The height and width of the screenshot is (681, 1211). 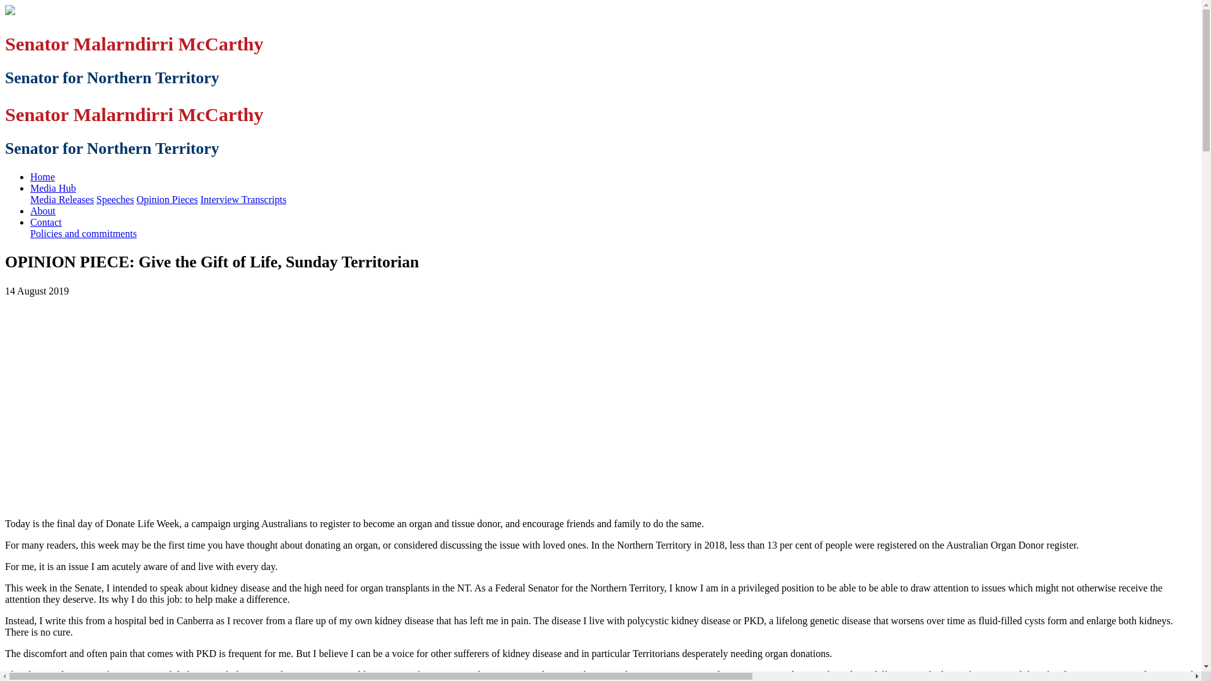 I want to click on About, so click(x=43, y=211).